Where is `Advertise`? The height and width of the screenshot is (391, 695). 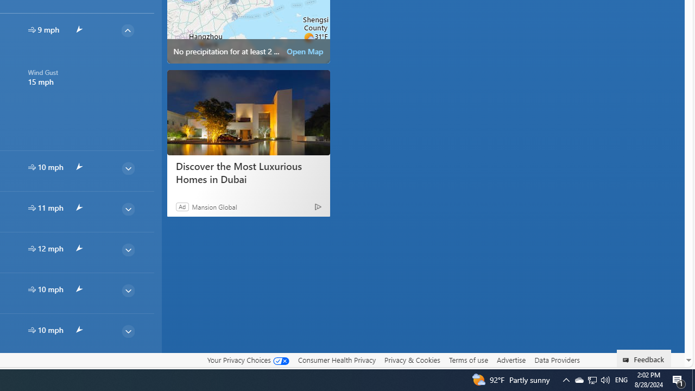
Advertise is located at coordinates (510, 360).